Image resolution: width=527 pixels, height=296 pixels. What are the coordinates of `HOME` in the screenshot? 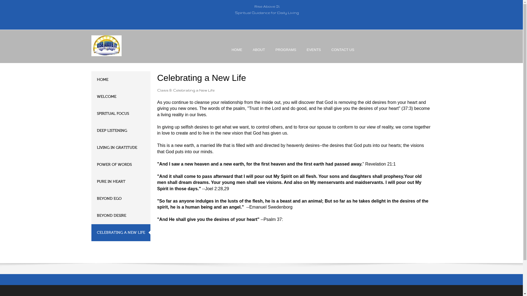 It's located at (121, 79).